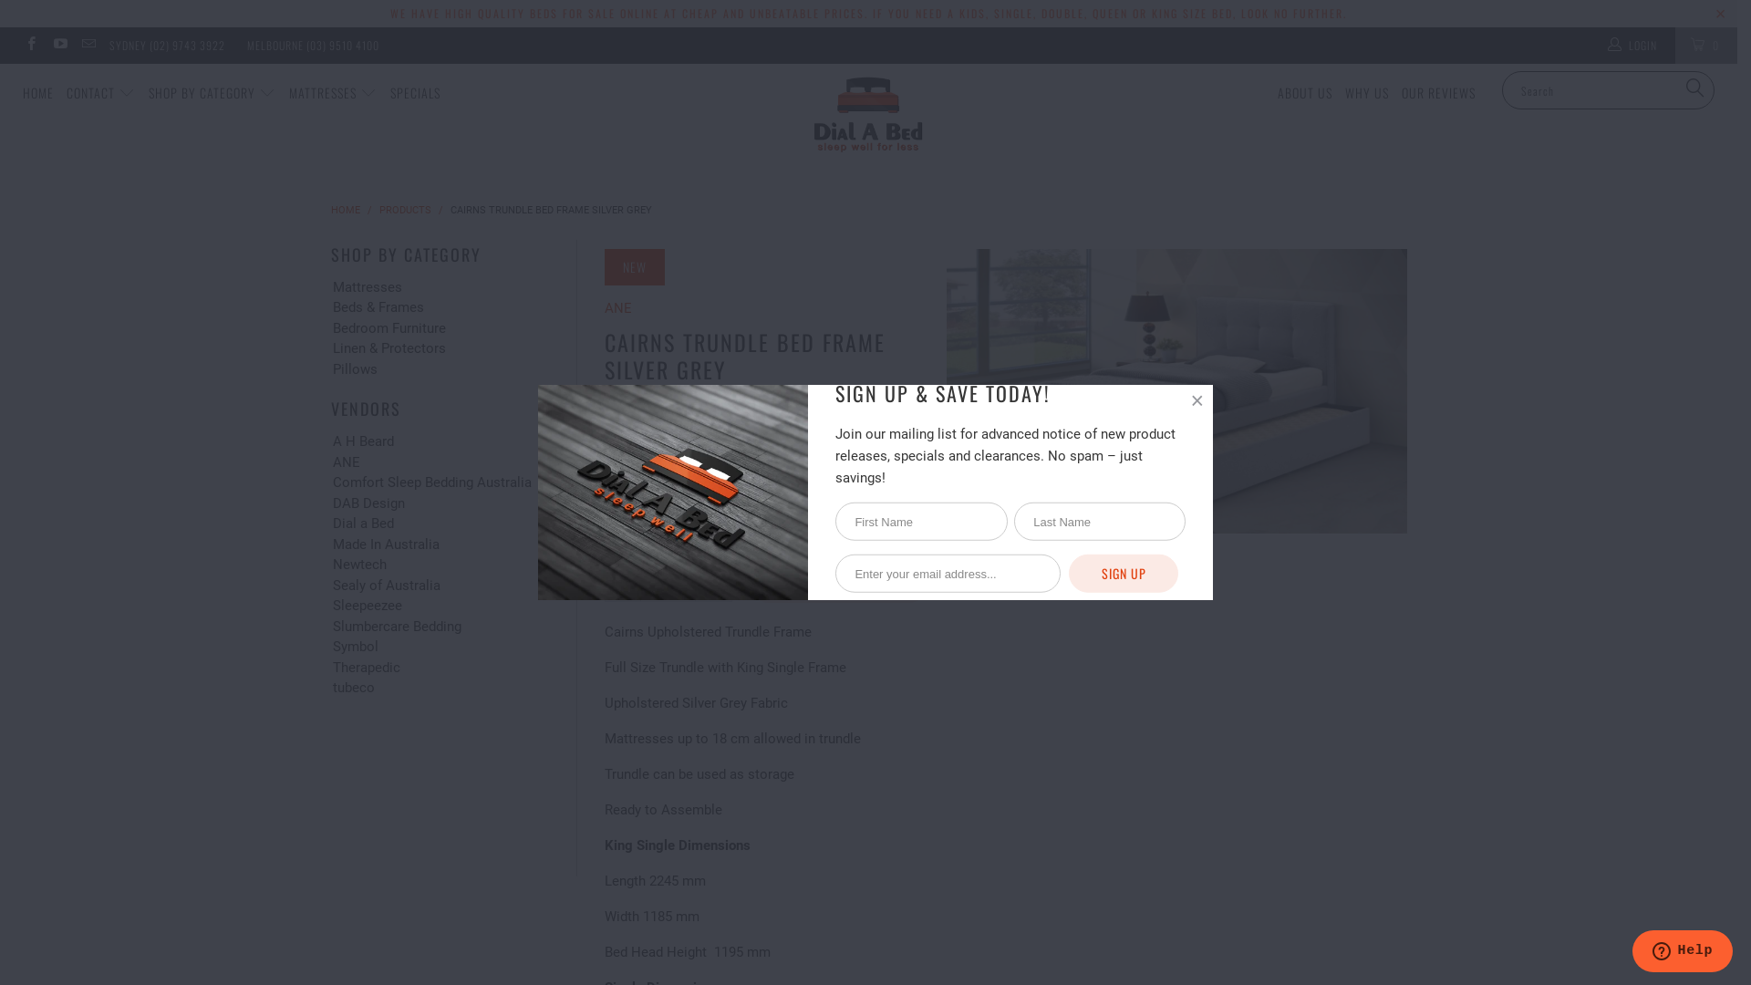 Image resolution: width=1751 pixels, height=985 pixels. Describe the element at coordinates (1124, 574) in the screenshot. I see `Sign Up` at that location.